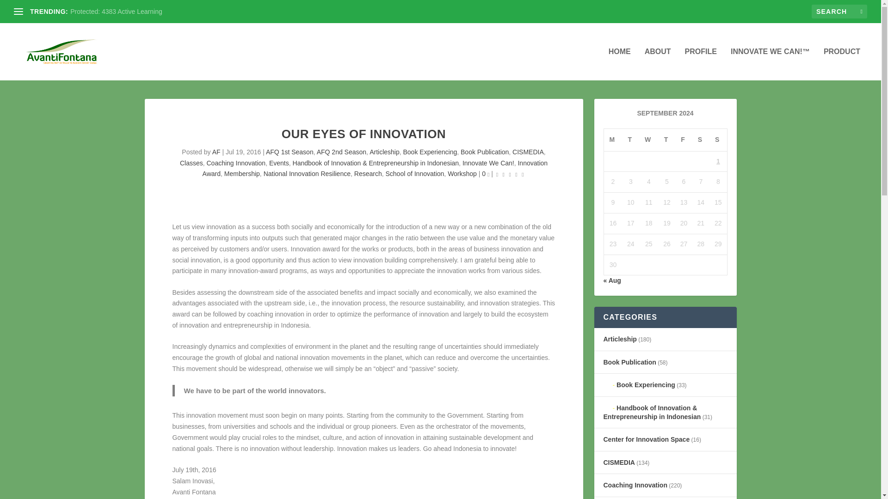  What do you see at coordinates (191, 163) in the screenshot?
I see `Classes` at bounding box center [191, 163].